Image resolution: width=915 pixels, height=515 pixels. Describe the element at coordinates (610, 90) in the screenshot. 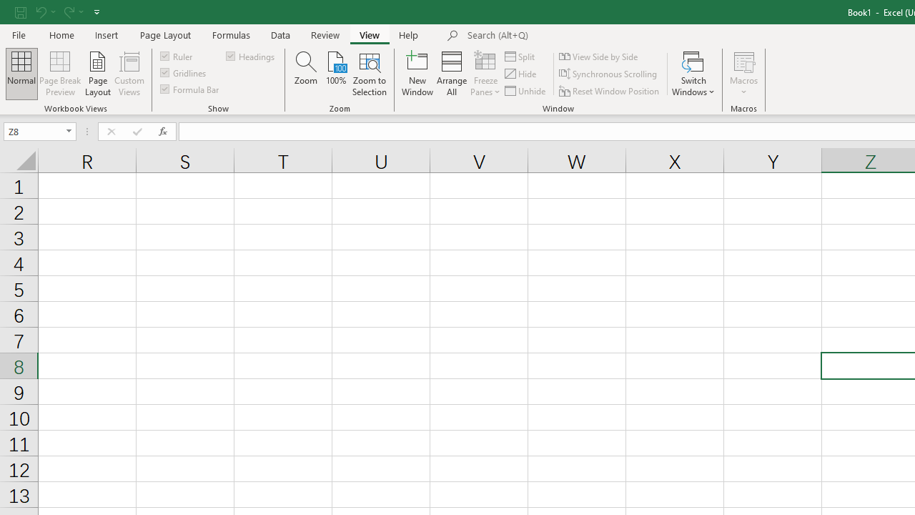

I see `Reset Window Position` at that location.